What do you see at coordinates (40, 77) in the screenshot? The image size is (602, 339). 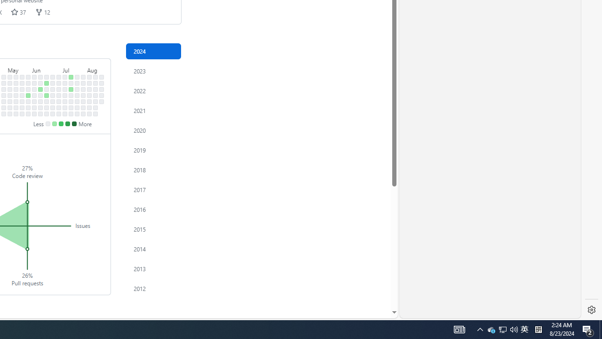 I see `No contributions on June 9th.` at bounding box center [40, 77].